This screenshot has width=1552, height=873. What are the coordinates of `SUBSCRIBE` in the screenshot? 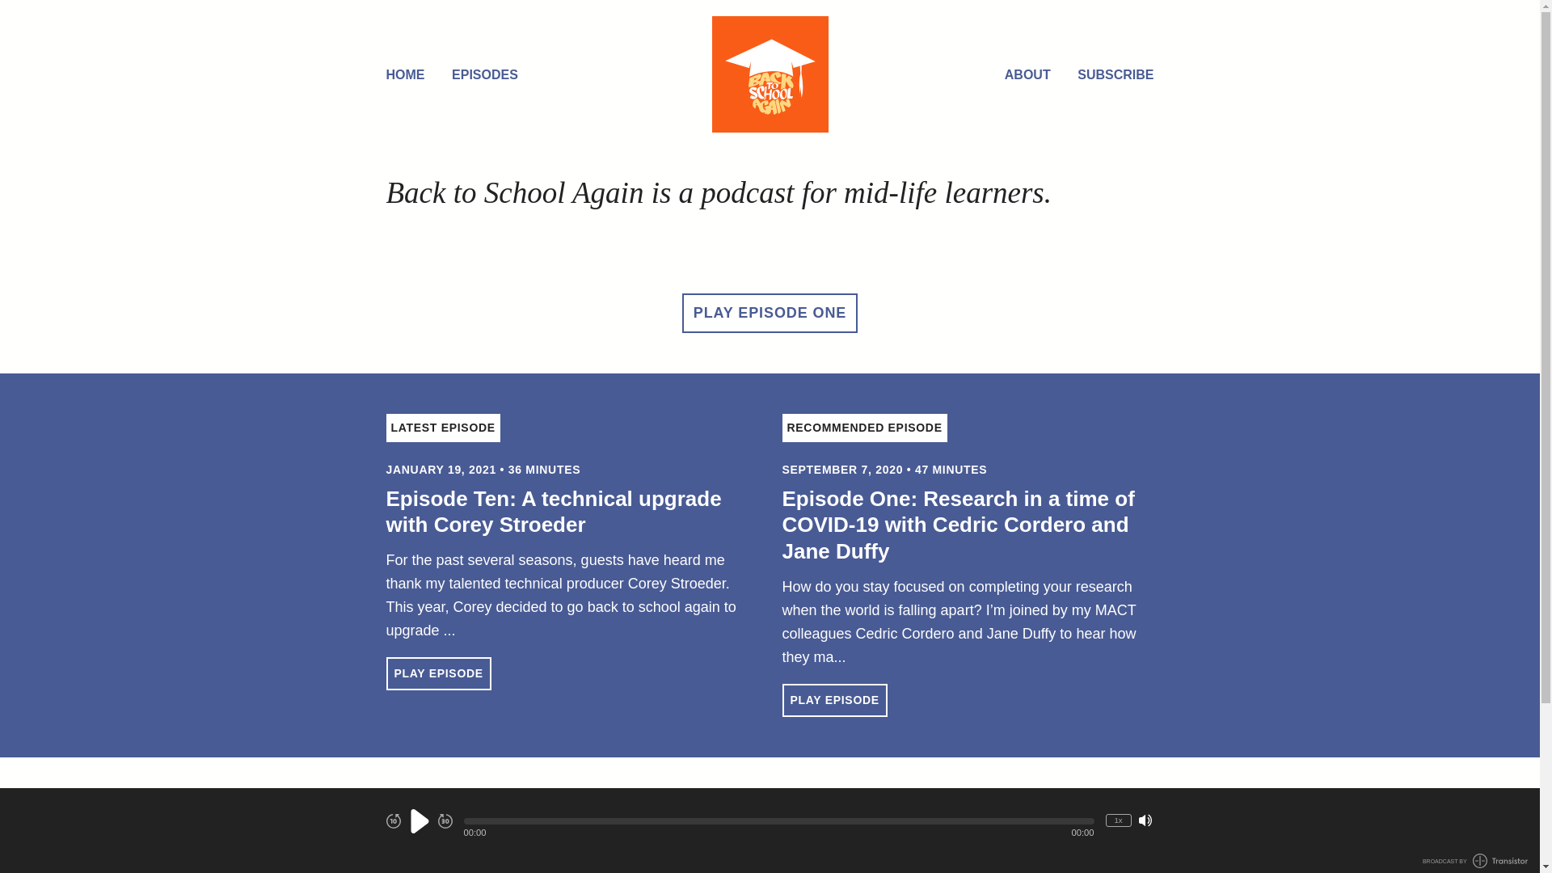 It's located at (1115, 76).